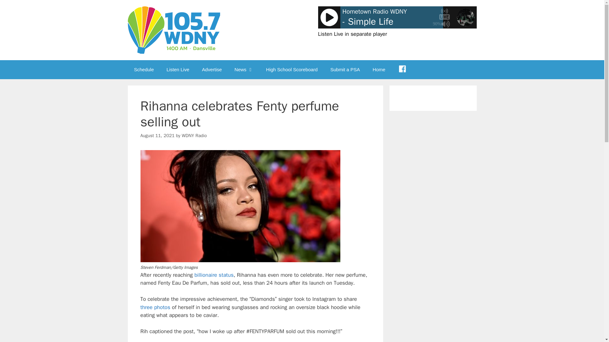 This screenshot has width=609, height=342. Describe the element at coordinates (194, 136) in the screenshot. I see `View all posts by WDNY Radio` at that location.